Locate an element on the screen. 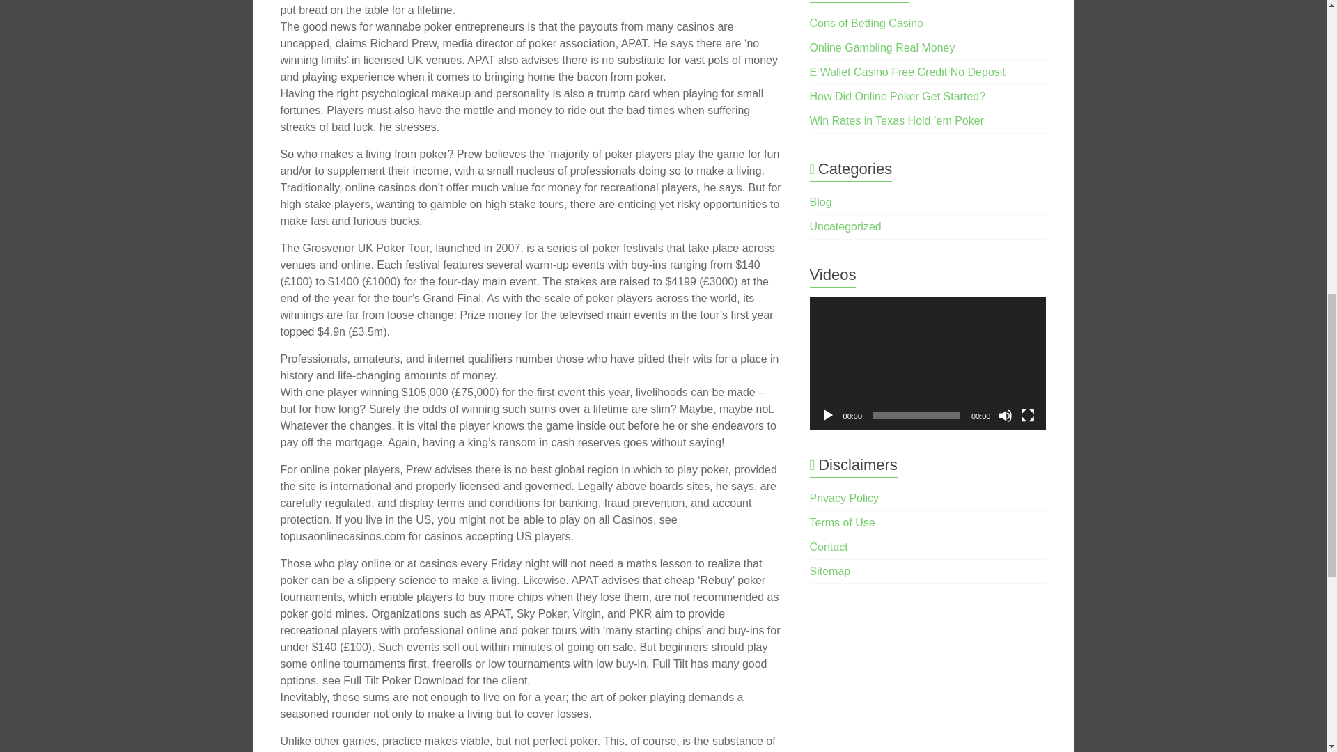  Privacy Policy is located at coordinates (845, 498).